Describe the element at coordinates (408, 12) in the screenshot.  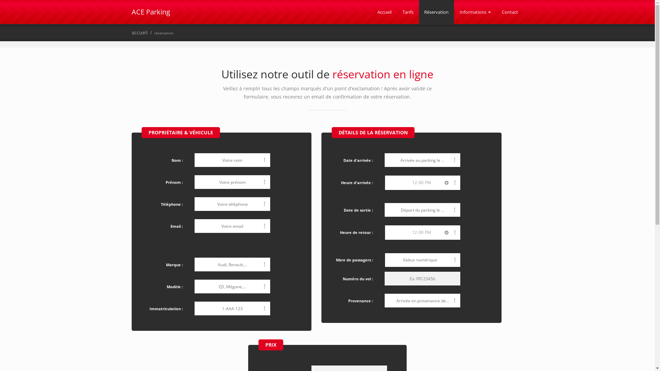
I see `Tarifs` at that location.